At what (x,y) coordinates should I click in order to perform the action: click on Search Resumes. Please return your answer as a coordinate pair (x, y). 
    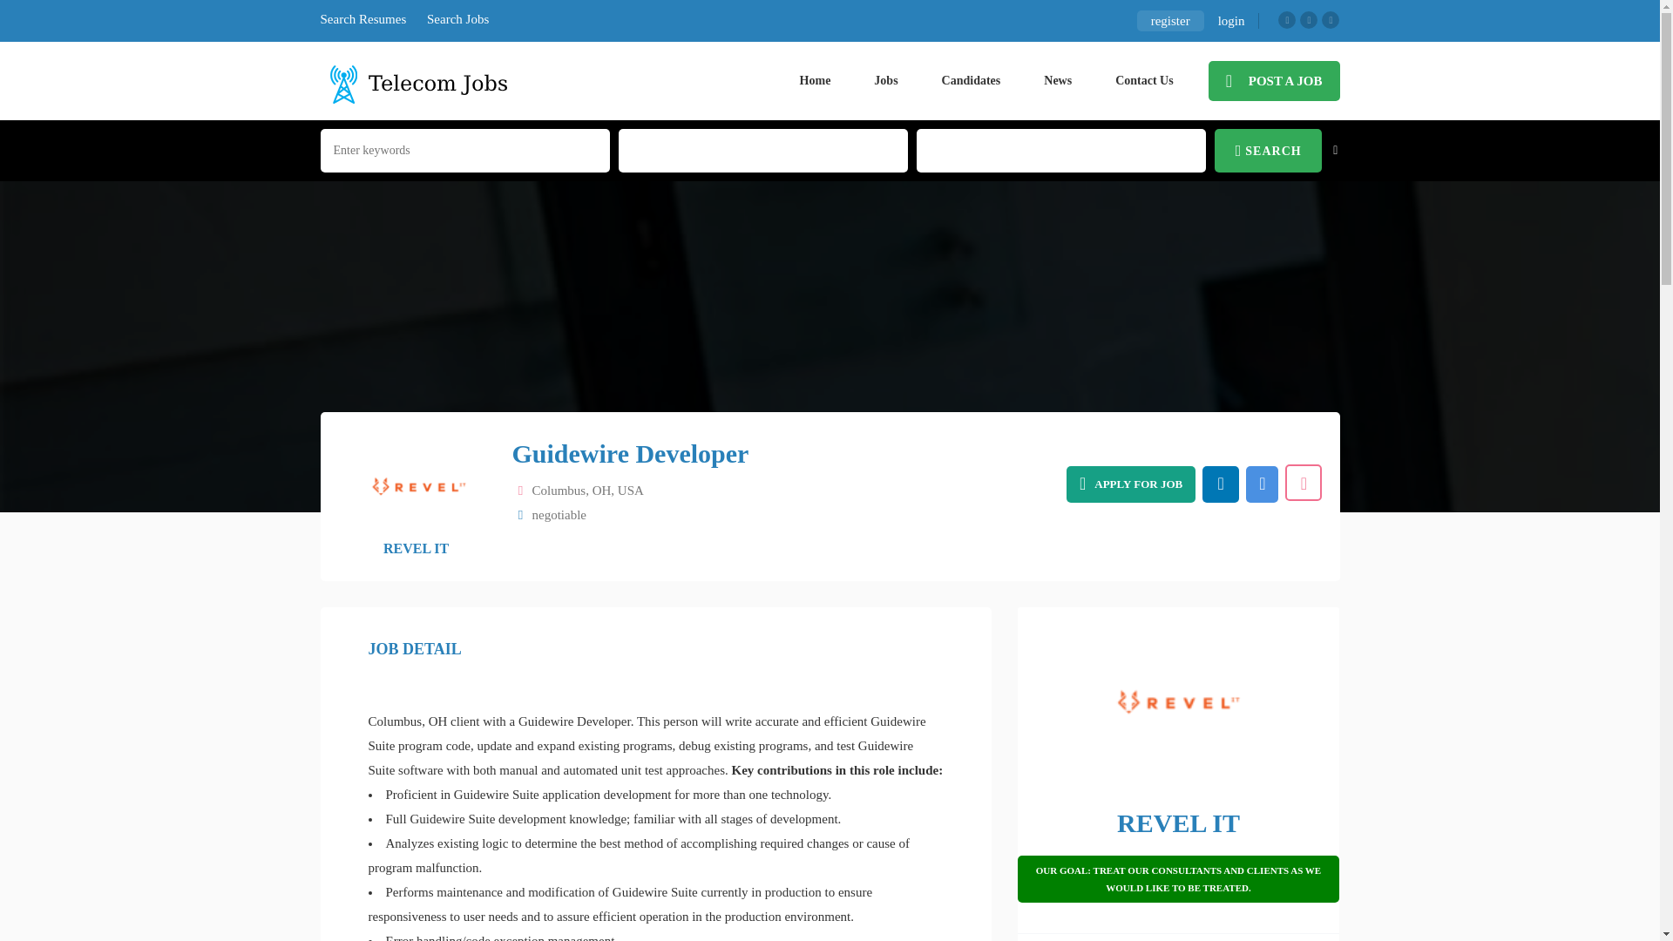
    Looking at the image, I should click on (363, 19).